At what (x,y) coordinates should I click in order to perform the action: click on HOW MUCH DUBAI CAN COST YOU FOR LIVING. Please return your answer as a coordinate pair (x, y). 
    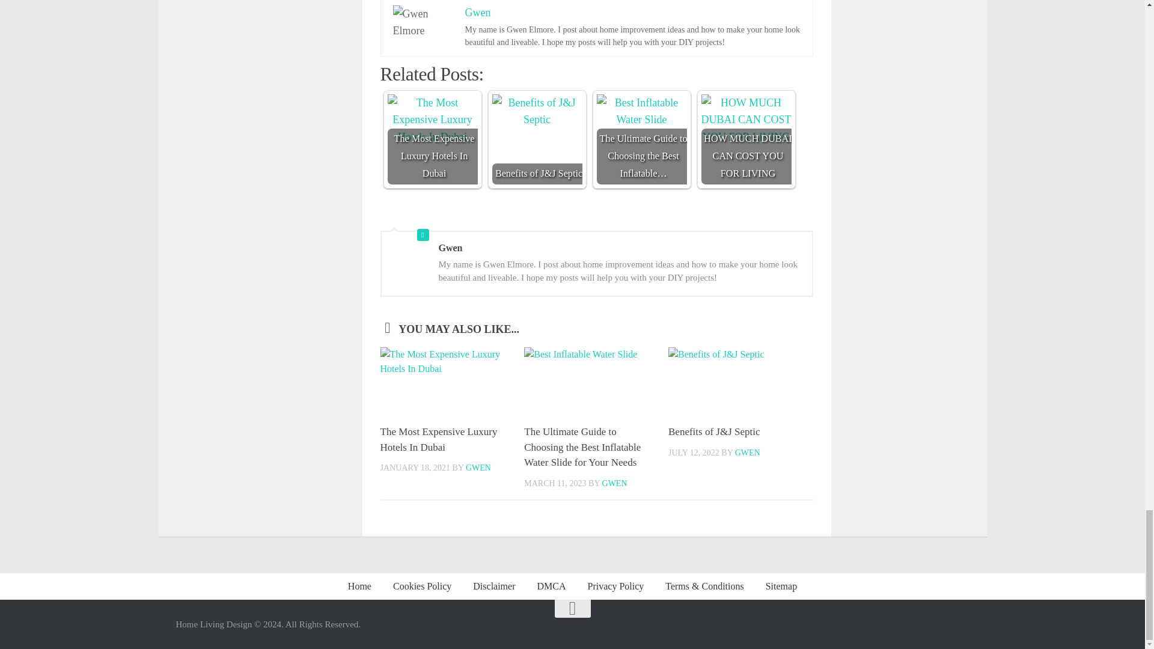
    Looking at the image, I should click on (745, 120).